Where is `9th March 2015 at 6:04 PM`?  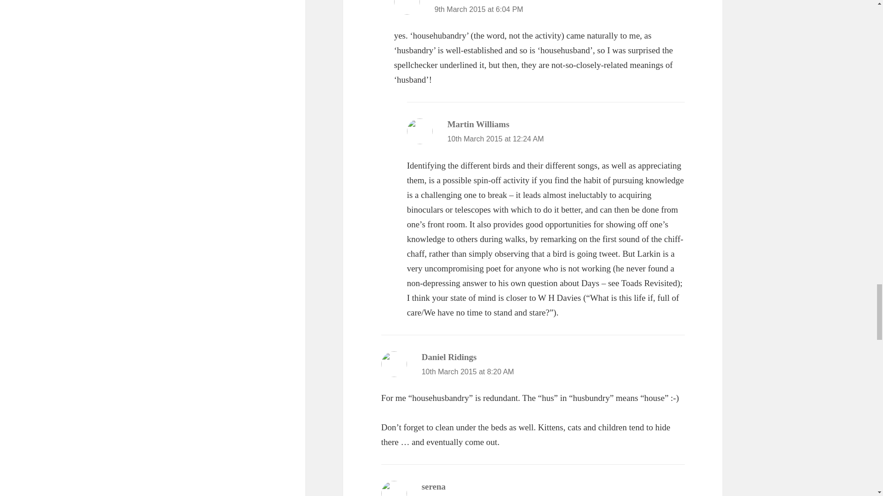
9th March 2015 at 6:04 PM is located at coordinates (479, 9).